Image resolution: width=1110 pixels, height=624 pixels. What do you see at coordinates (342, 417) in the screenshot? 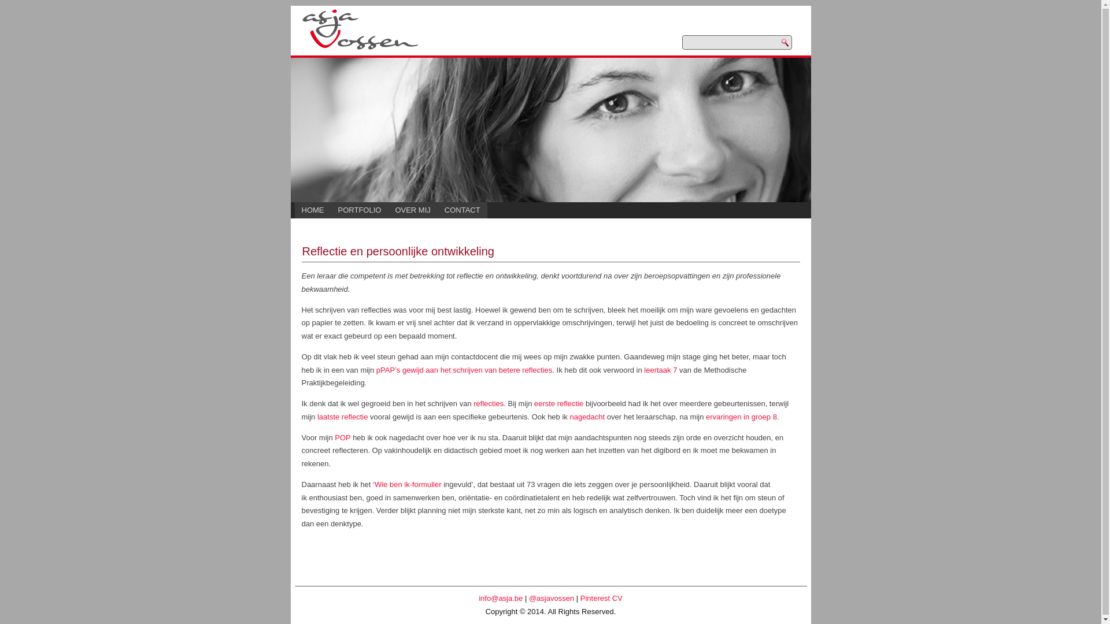
I see `laatste reflectie` at bounding box center [342, 417].